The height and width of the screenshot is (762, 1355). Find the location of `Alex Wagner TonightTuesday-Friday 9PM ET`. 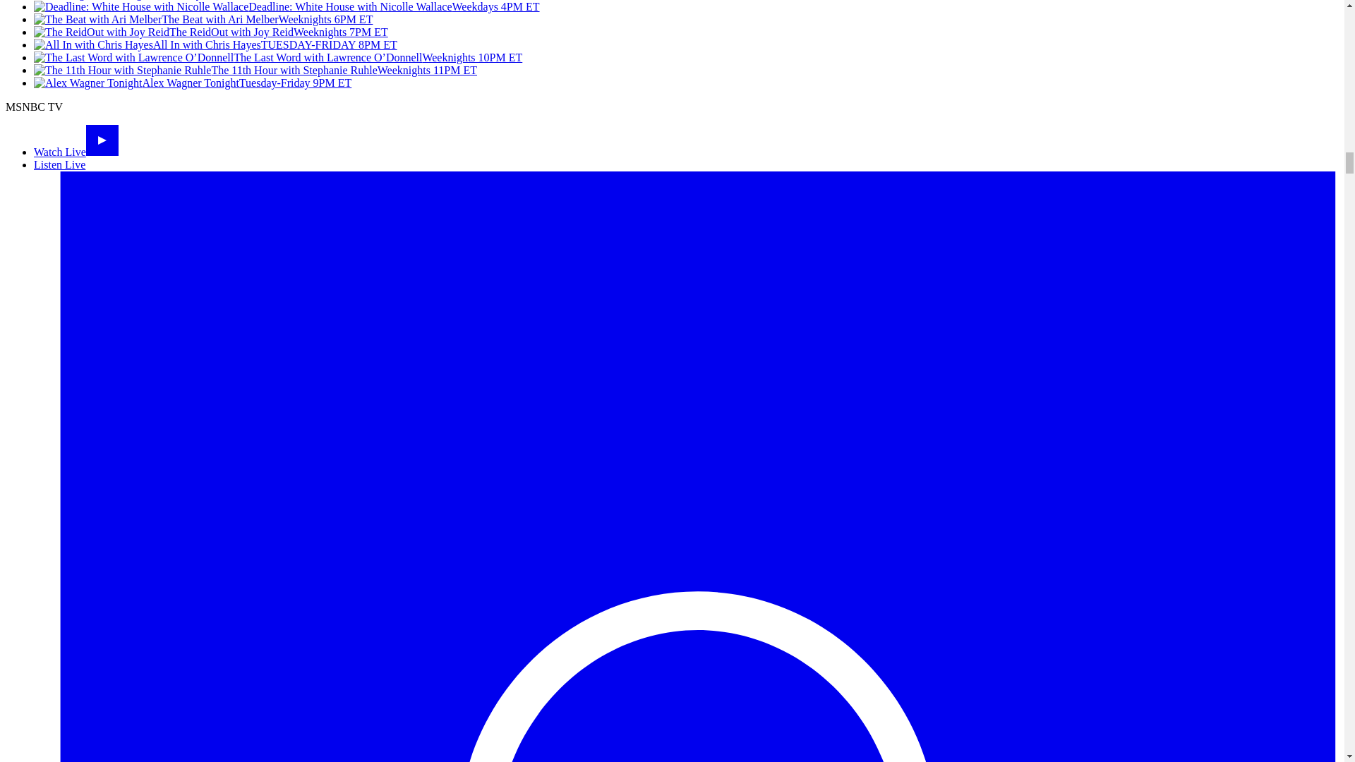

Alex Wagner TonightTuesday-Friday 9PM ET is located at coordinates (192, 83).